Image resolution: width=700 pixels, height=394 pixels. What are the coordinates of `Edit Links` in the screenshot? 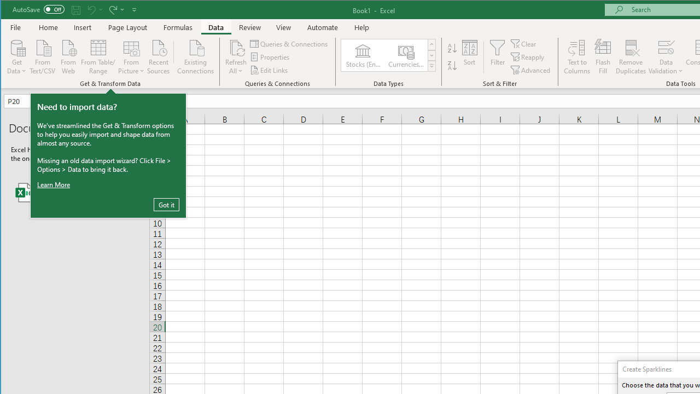 It's located at (270, 70).